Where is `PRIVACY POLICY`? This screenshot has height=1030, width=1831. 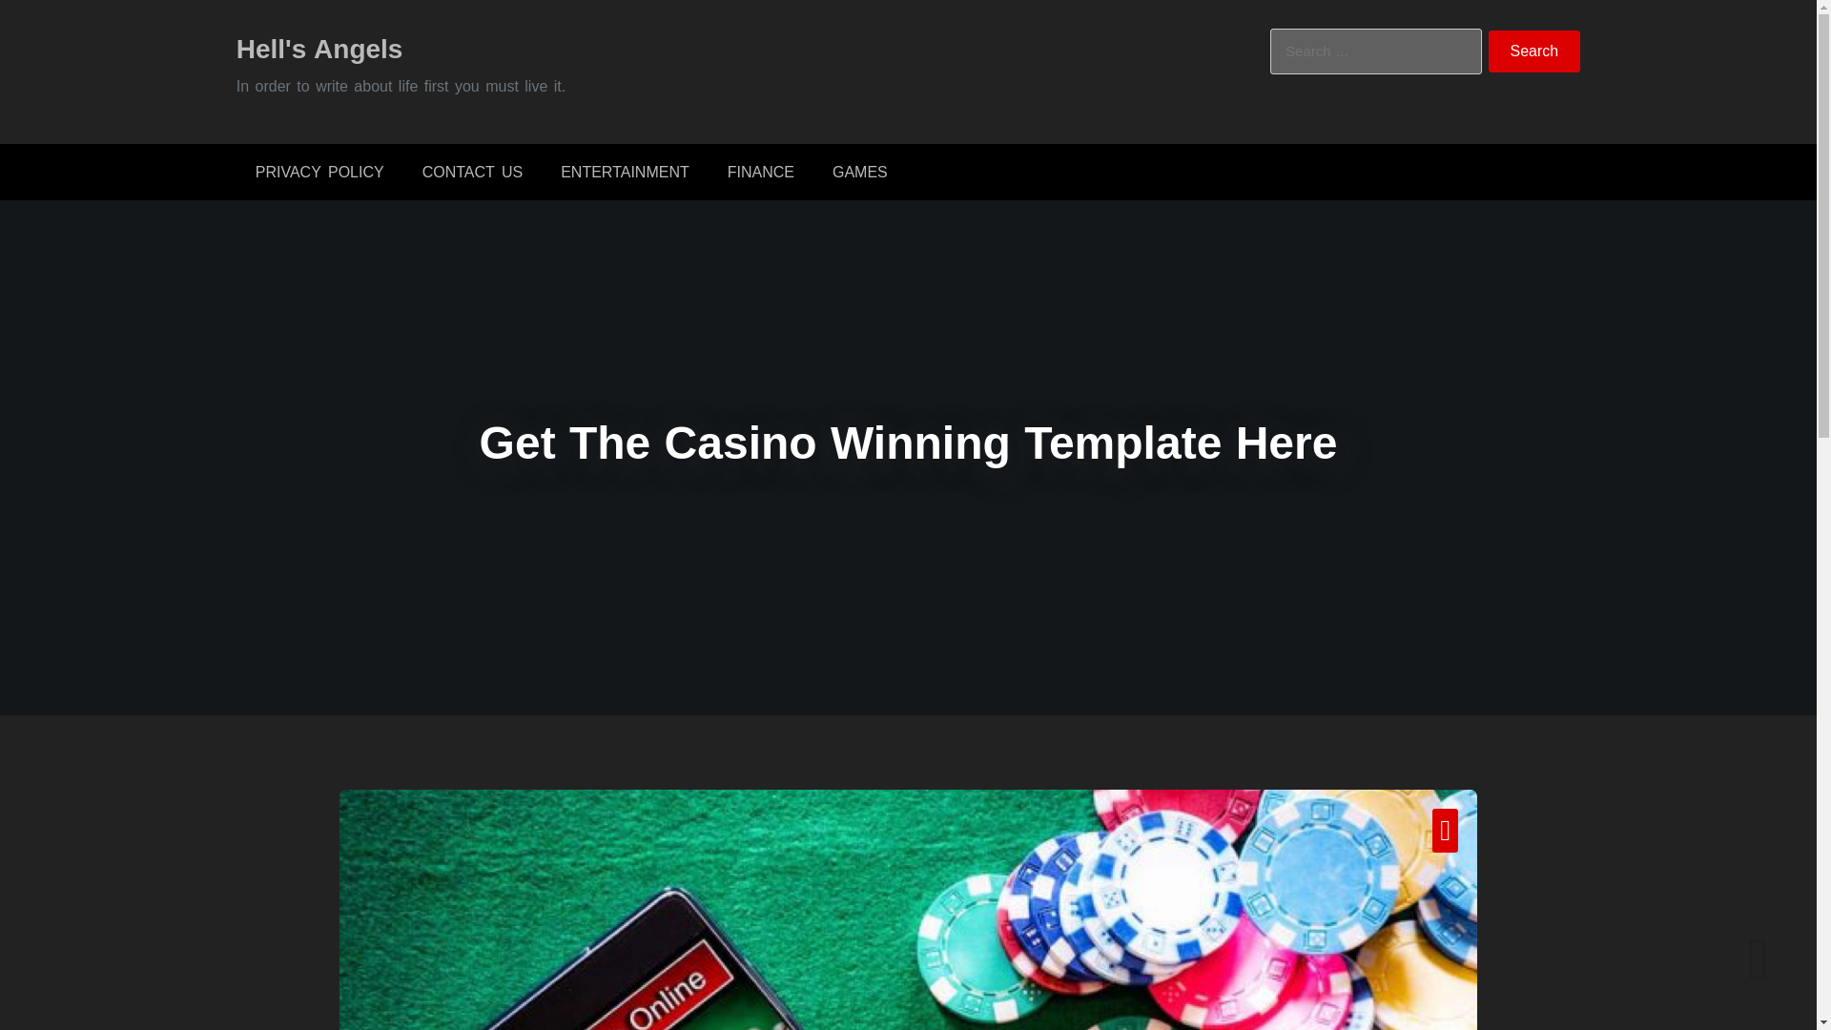
PRIVACY POLICY is located at coordinates (319, 172).